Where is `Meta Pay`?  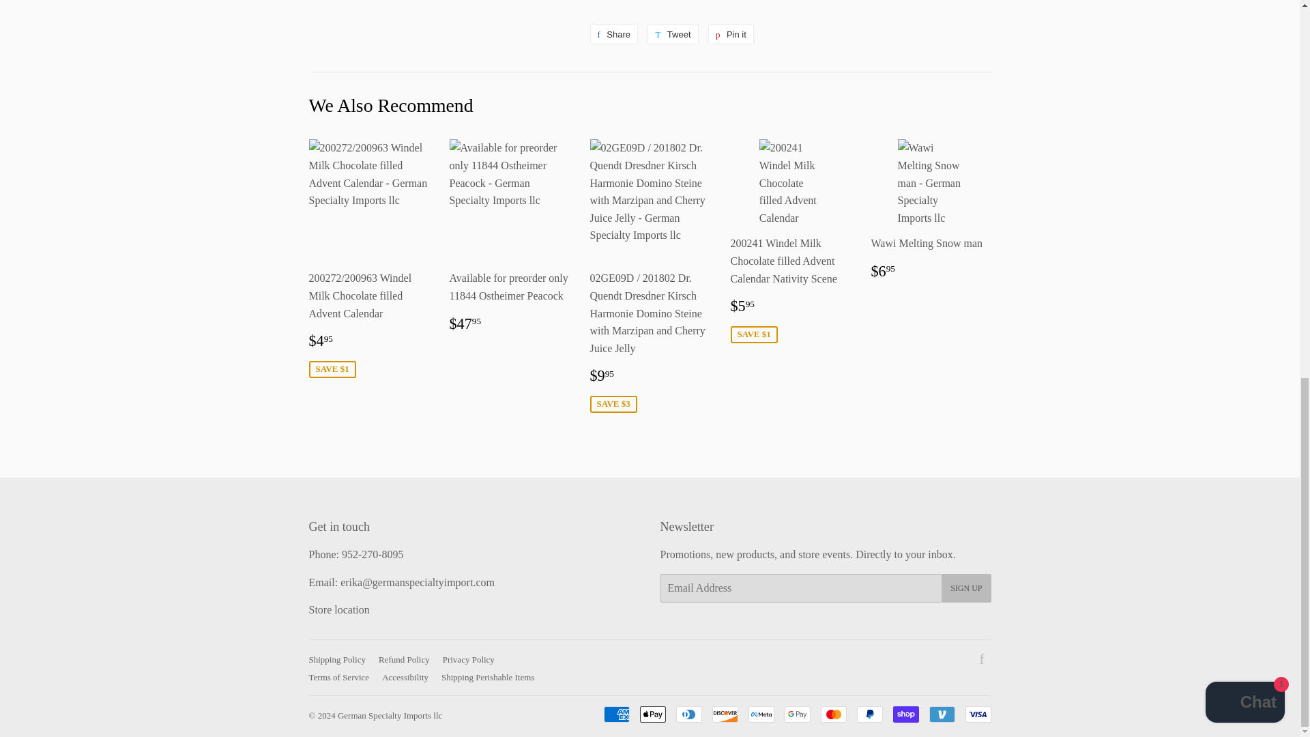
Meta Pay is located at coordinates (761, 714).